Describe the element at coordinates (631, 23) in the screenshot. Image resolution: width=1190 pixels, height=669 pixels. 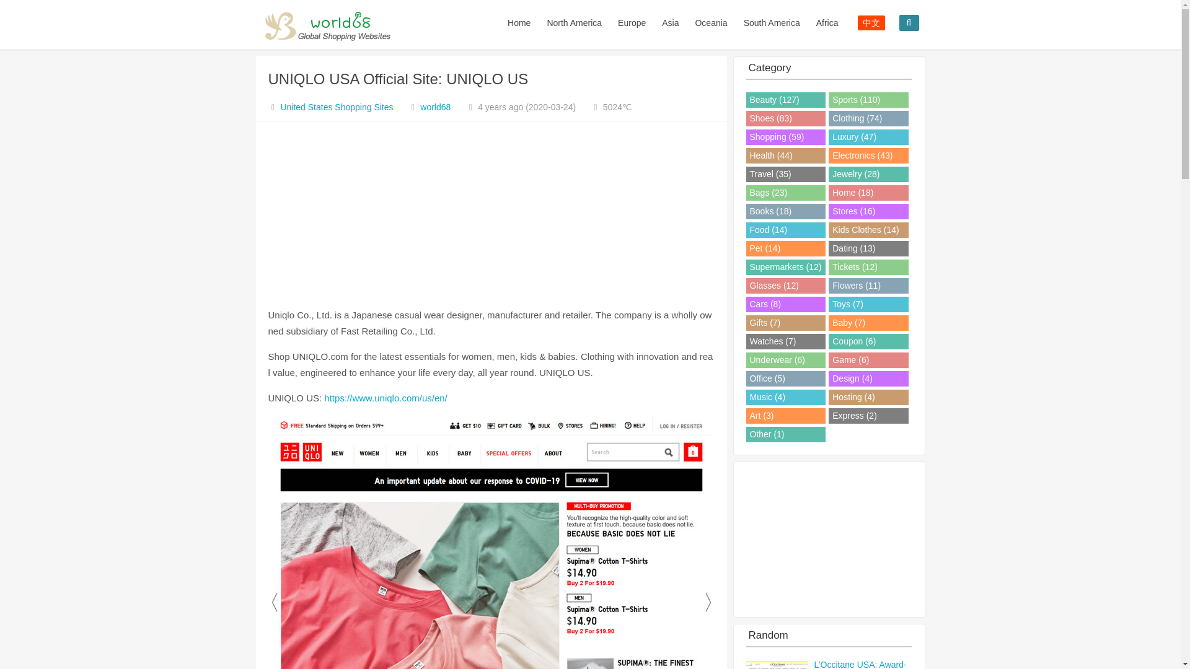
I see `Europe` at that location.